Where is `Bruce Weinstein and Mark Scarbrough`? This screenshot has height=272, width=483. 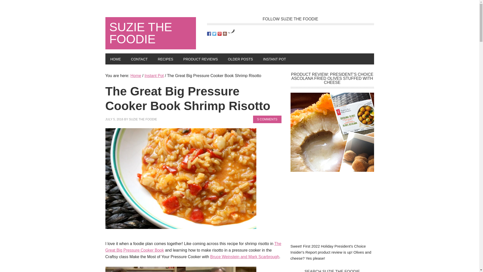 Bruce Weinstein and Mark Scarbrough is located at coordinates (245, 257).